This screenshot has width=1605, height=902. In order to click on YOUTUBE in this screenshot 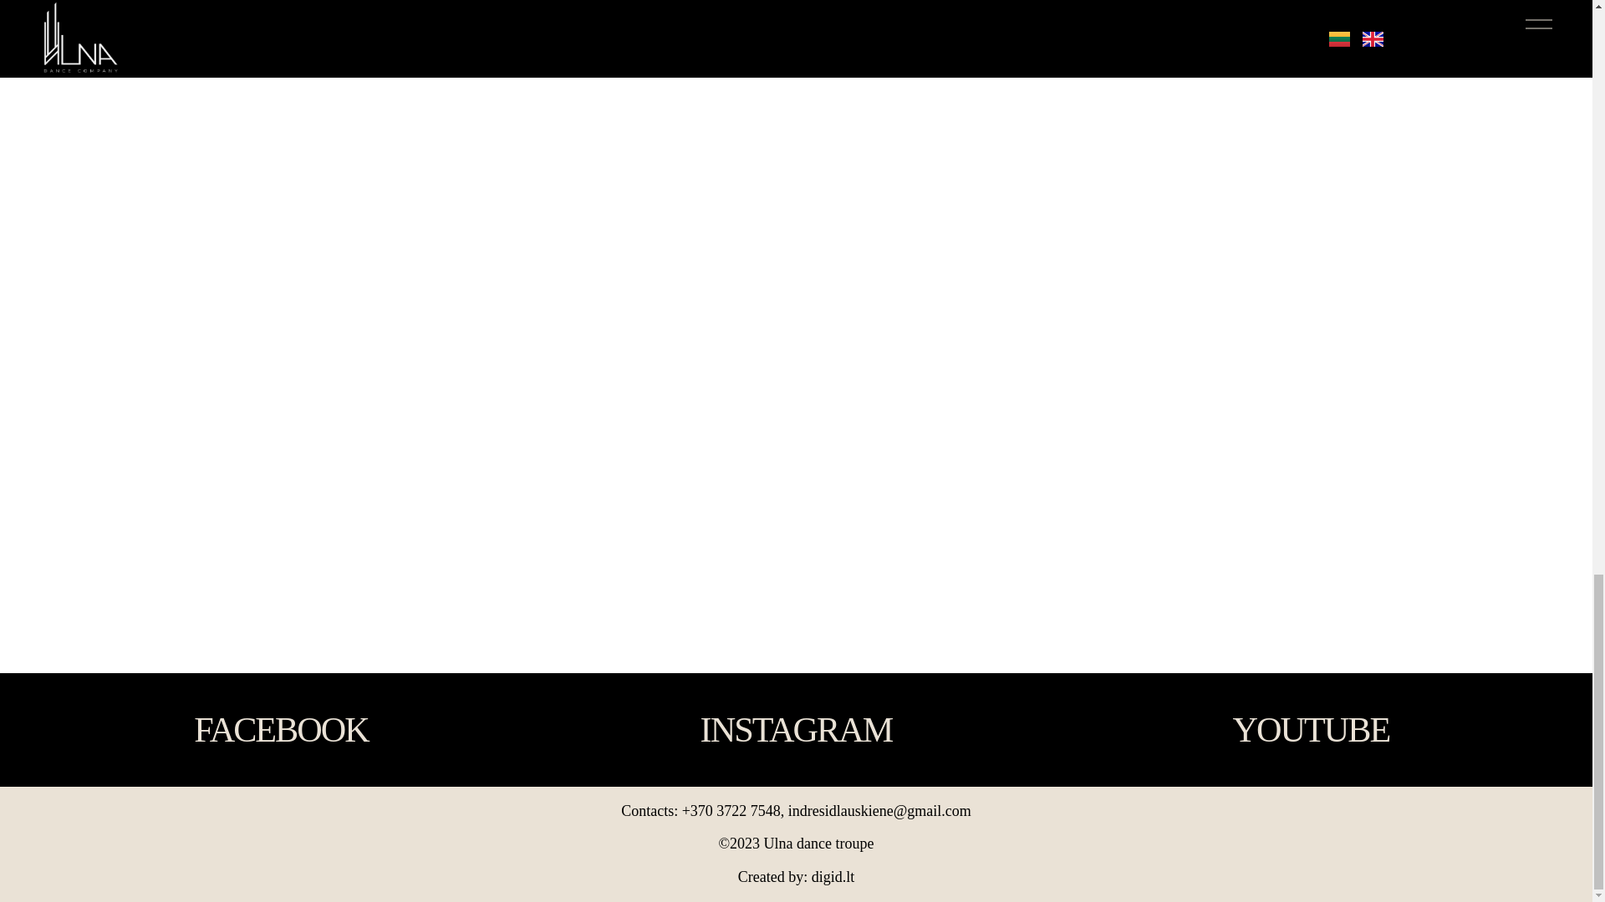, I will do `click(1311, 729)`.